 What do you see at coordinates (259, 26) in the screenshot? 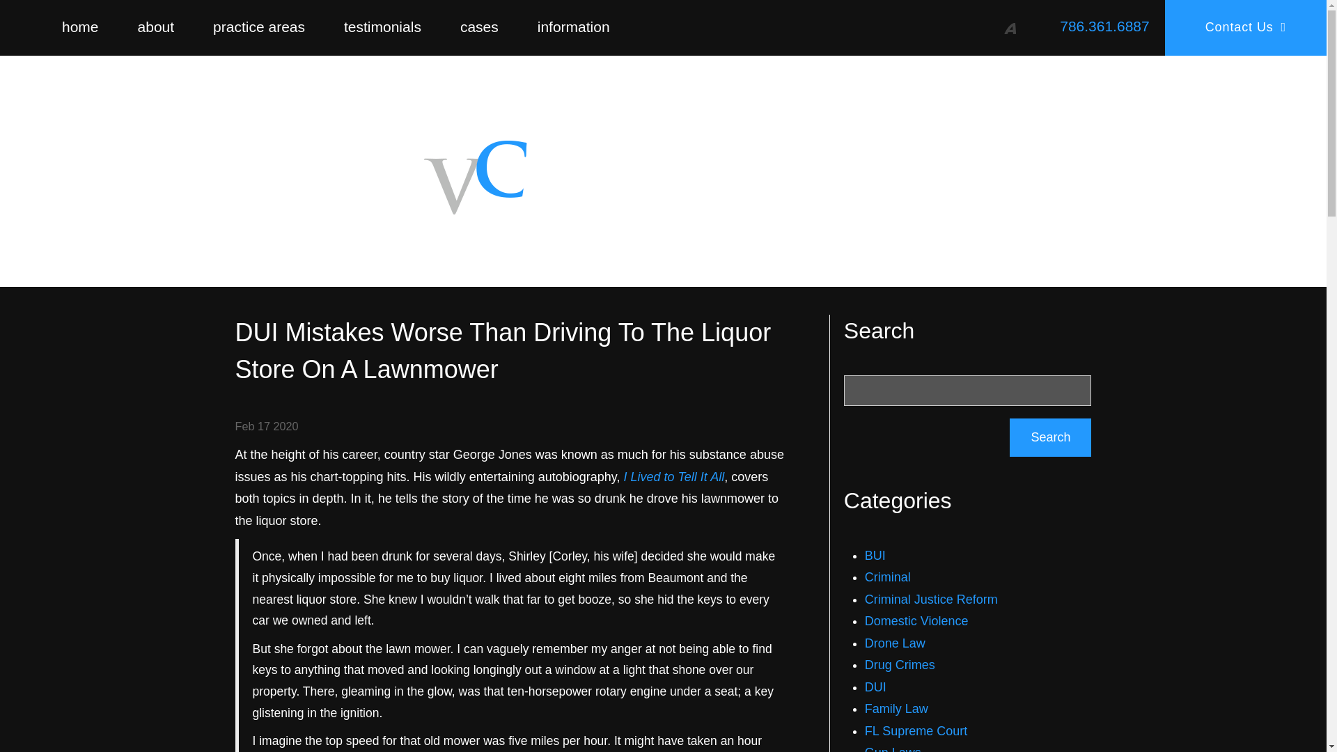
I see `practice areas` at bounding box center [259, 26].